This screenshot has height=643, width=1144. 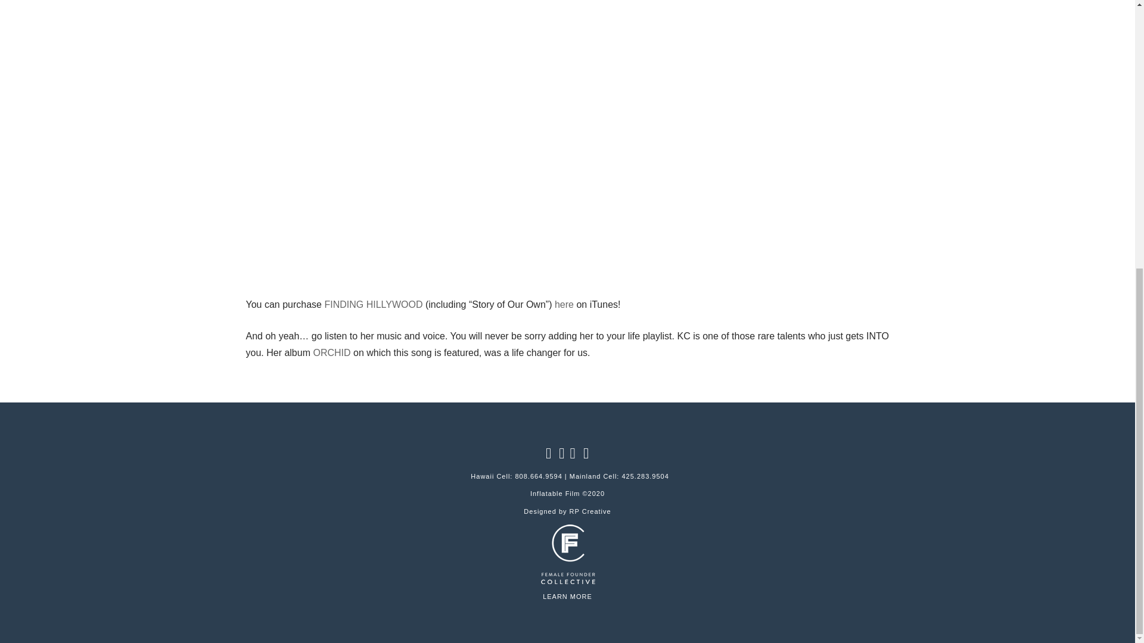 I want to click on LEARN MORE, so click(x=567, y=596).